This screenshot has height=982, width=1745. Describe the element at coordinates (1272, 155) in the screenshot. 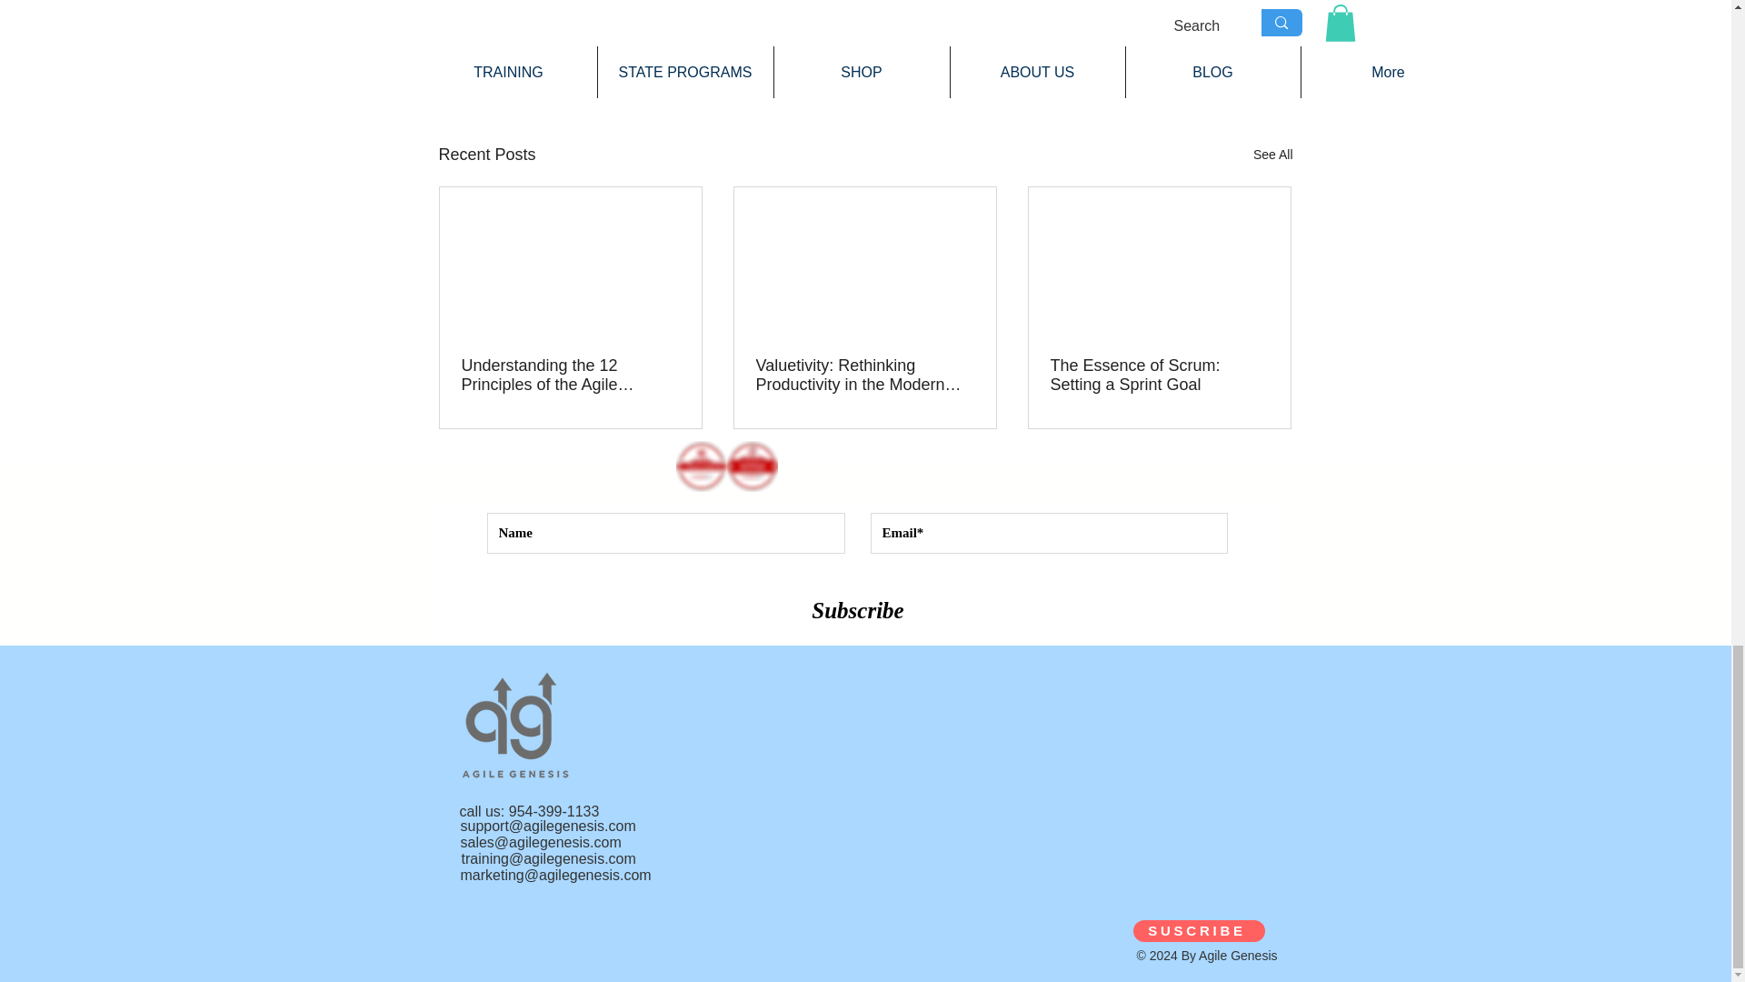

I see `See All` at that location.